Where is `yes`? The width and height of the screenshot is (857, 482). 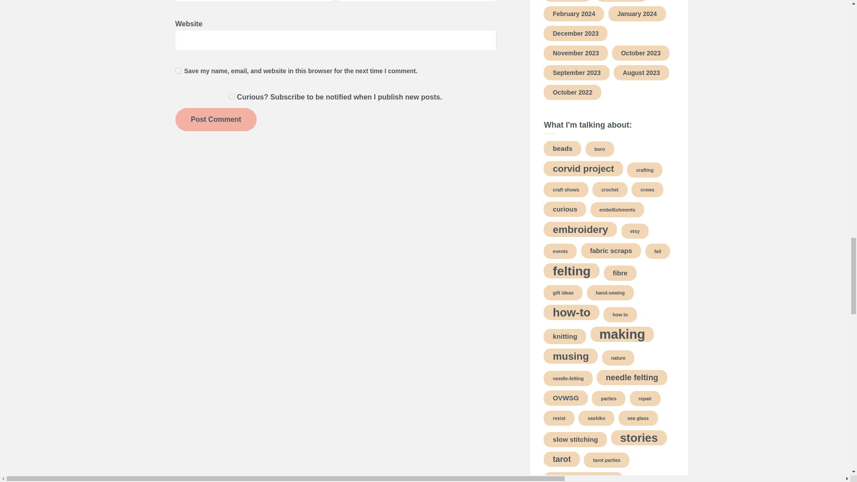
yes is located at coordinates (178, 71).